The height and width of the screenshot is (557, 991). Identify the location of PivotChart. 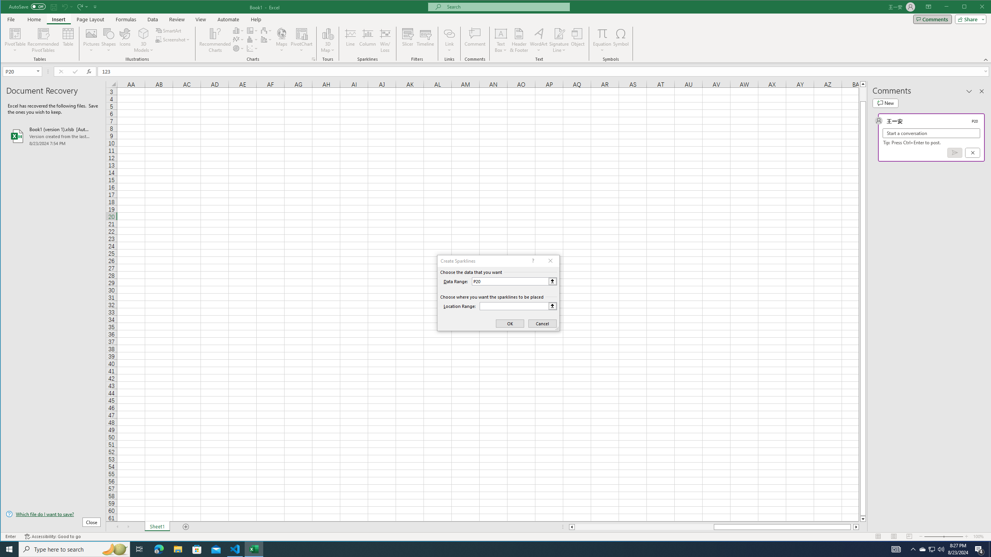
(302, 33).